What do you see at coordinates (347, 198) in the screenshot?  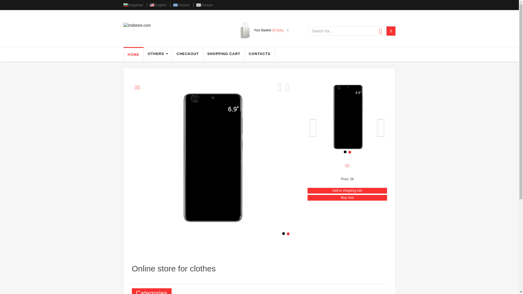 I see `Buy now` at bounding box center [347, 198].